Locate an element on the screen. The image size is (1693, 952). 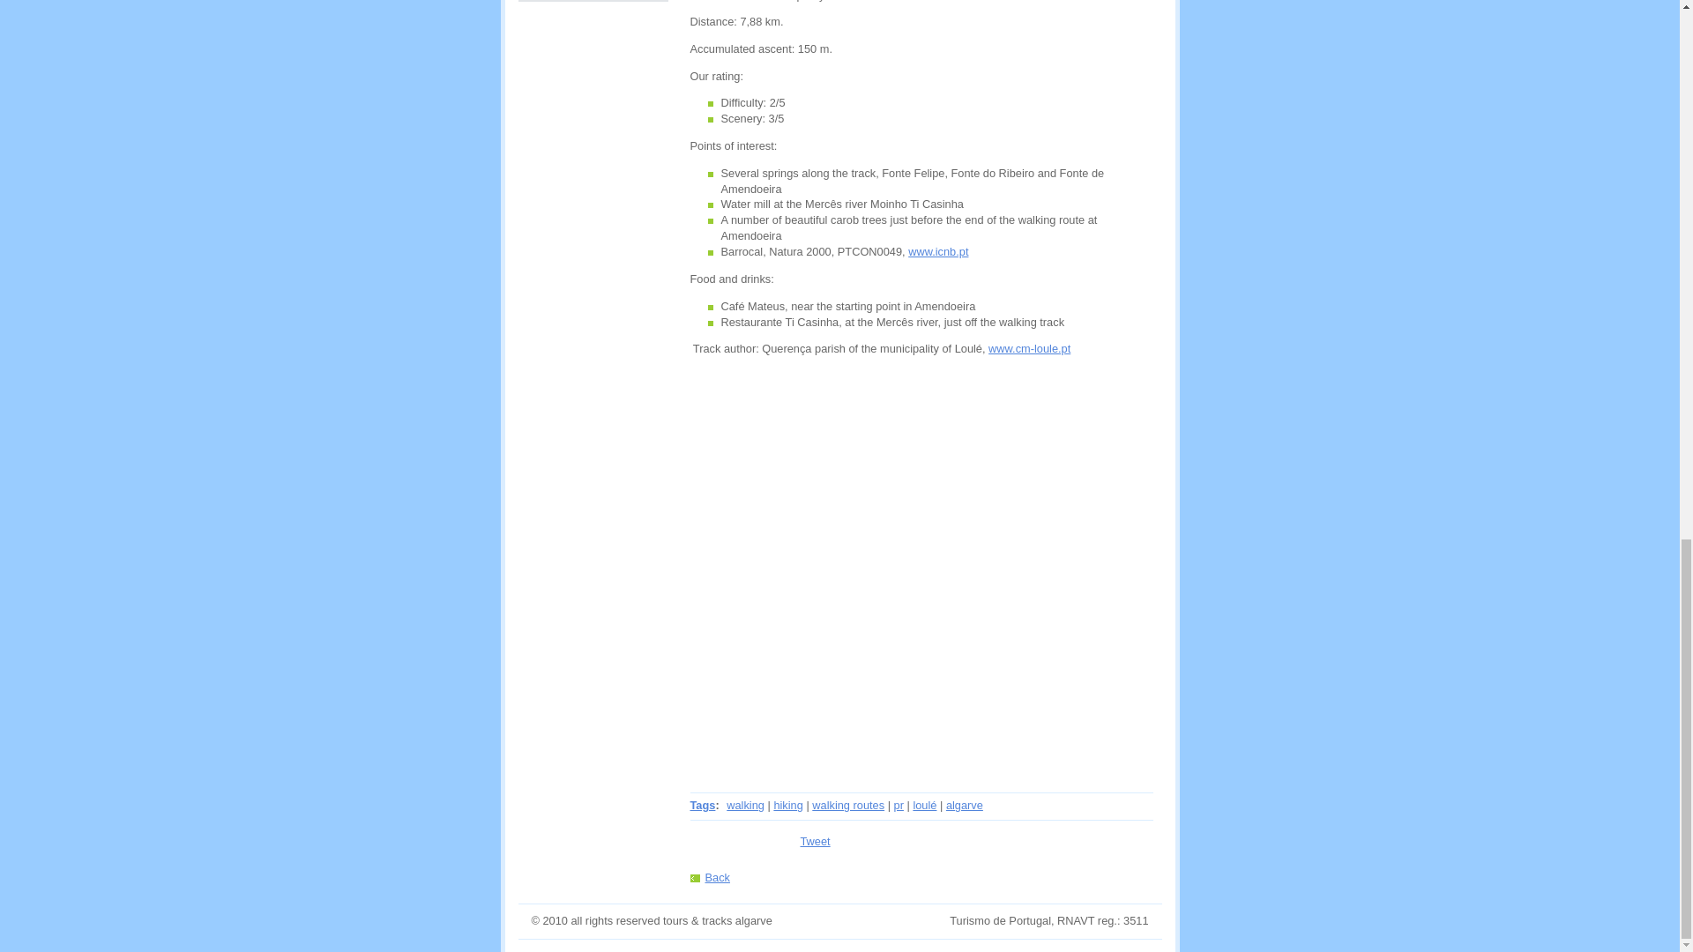
Tags is located at coordinates (702, 806).